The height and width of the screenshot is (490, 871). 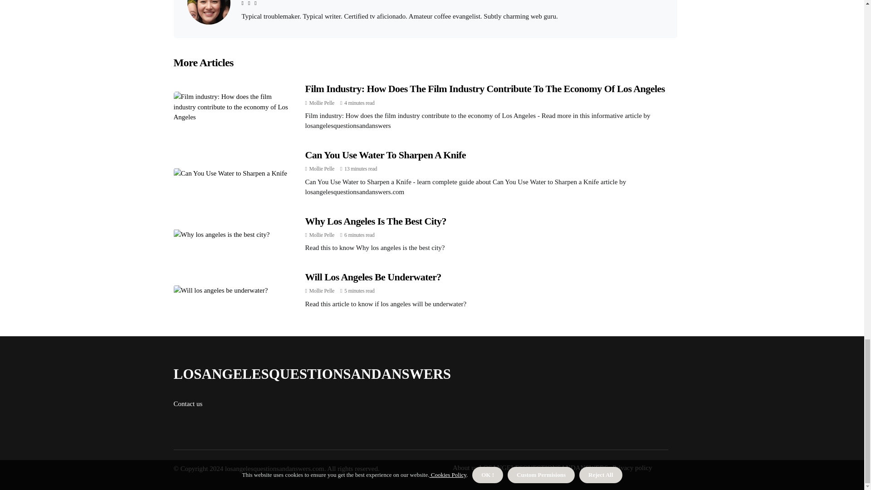 What do you see at coordinates (322, 235) in the screenshot?
I see `Posts by Mollie Pelle` at bounding box center [322, 235].